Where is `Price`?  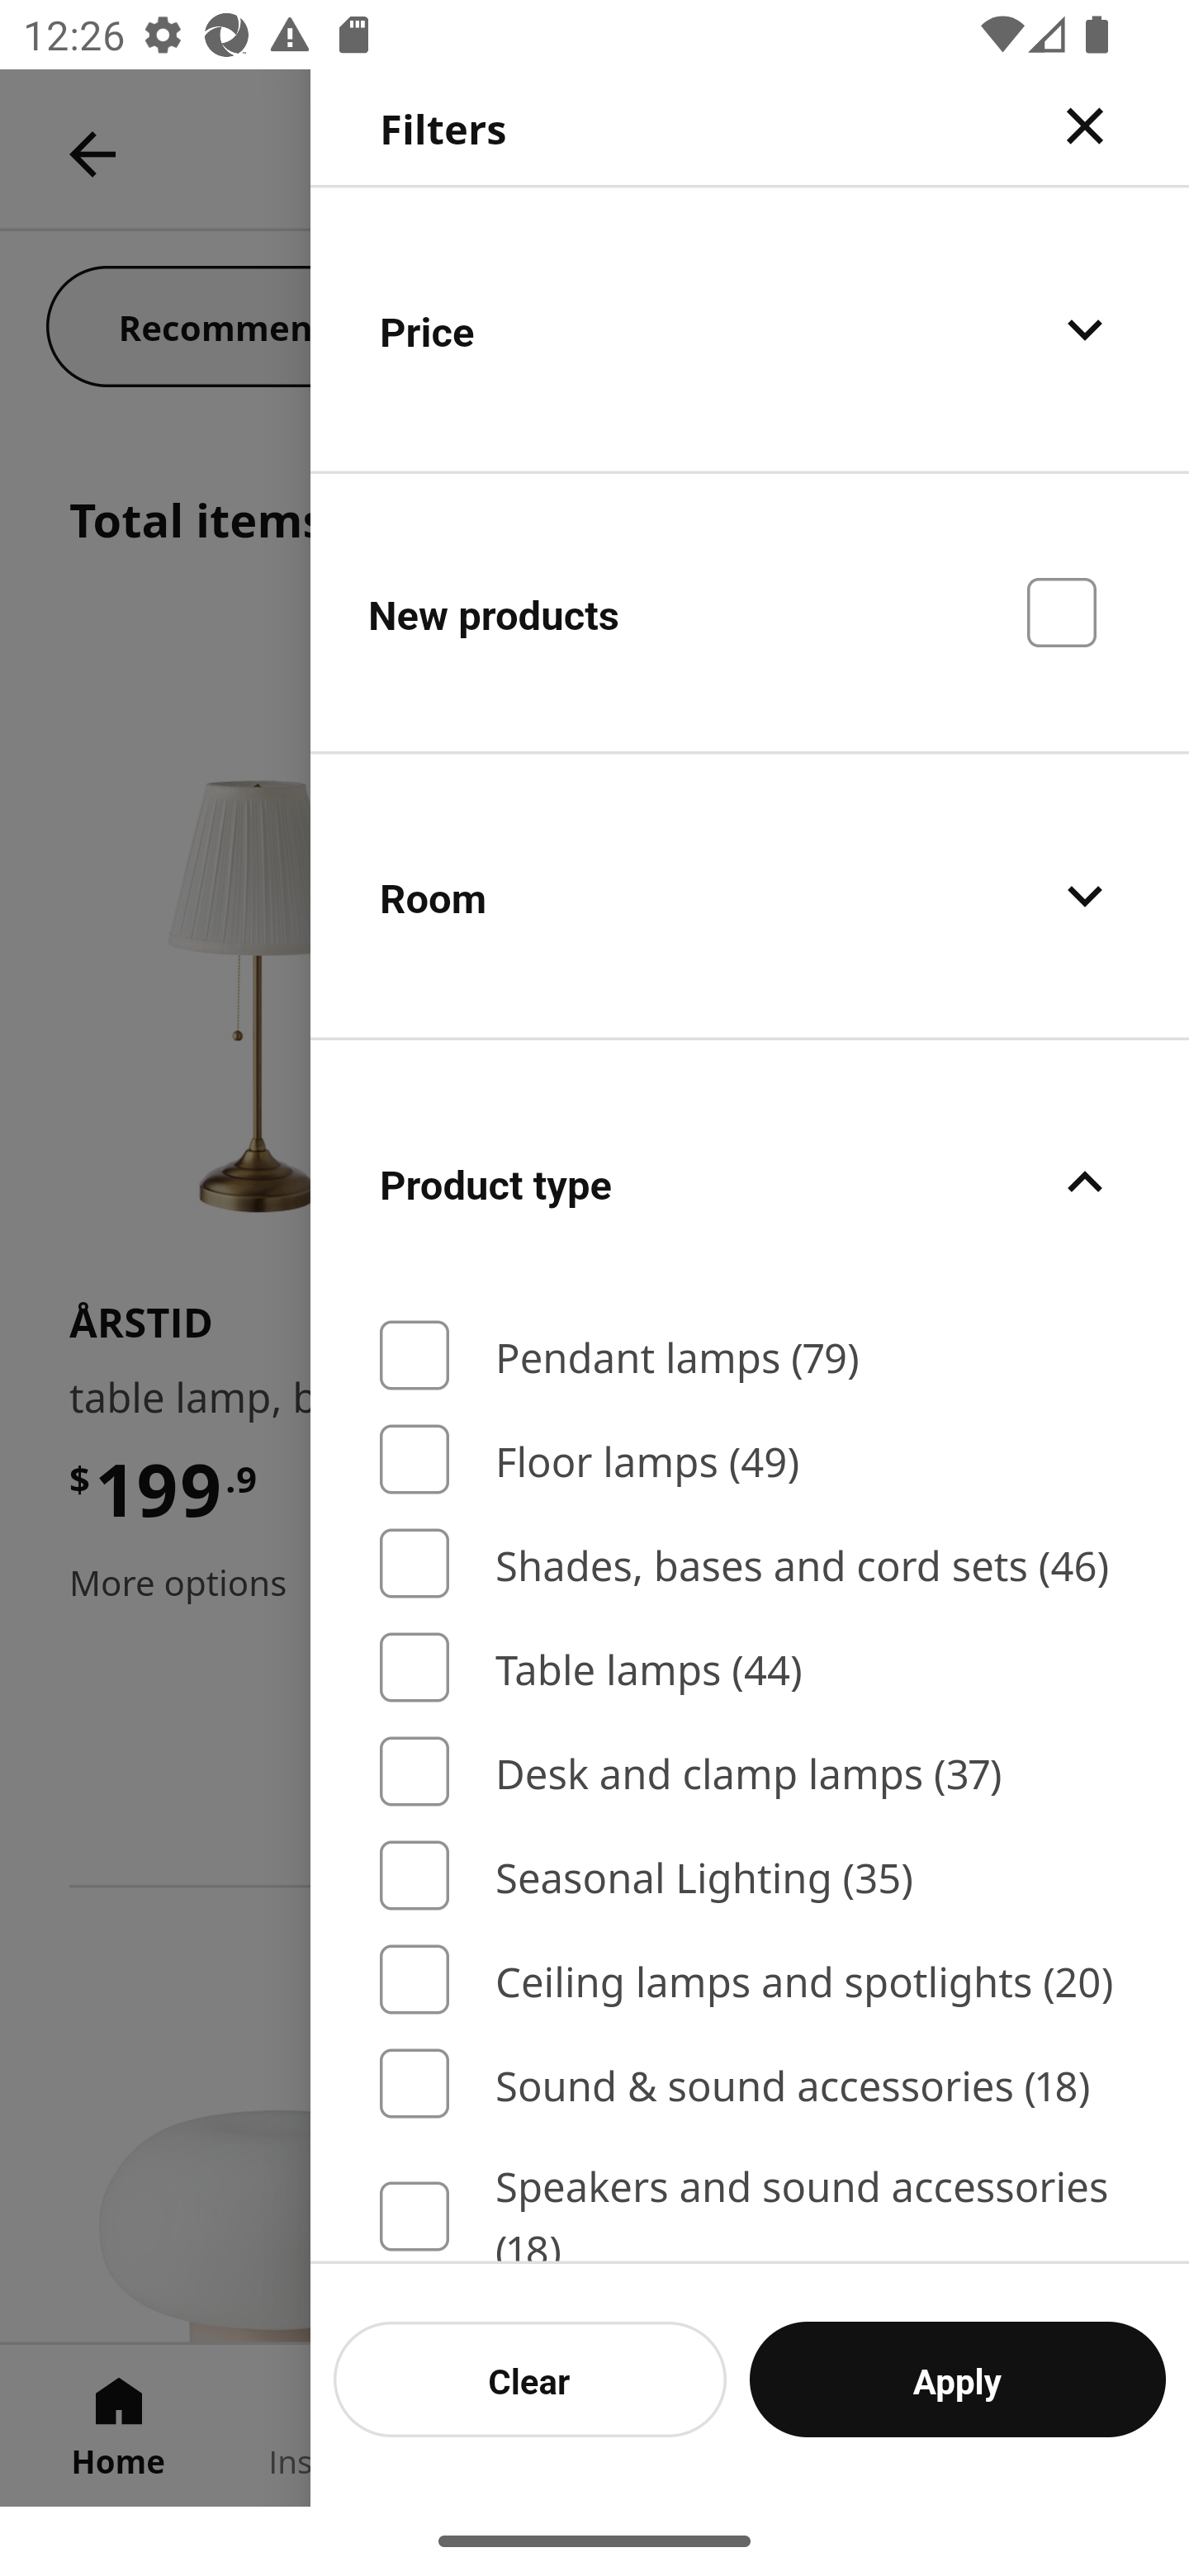 Price is located at coordinates (750, 329).